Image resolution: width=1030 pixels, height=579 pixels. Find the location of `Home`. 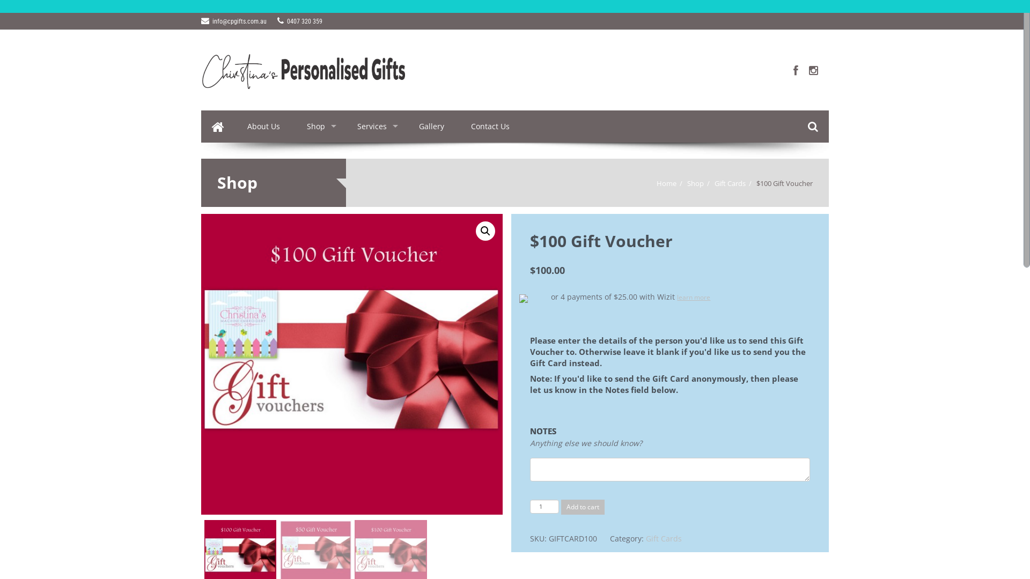

Home is located at coordinates (666, 183).